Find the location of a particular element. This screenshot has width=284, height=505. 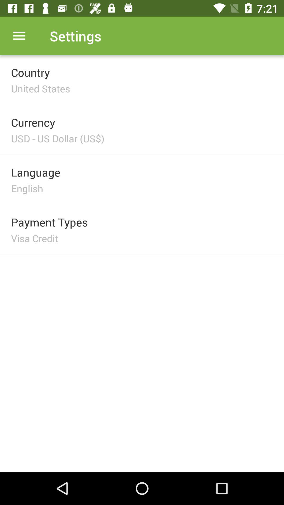

gives more options for actions is located at coordinates (19, 36).